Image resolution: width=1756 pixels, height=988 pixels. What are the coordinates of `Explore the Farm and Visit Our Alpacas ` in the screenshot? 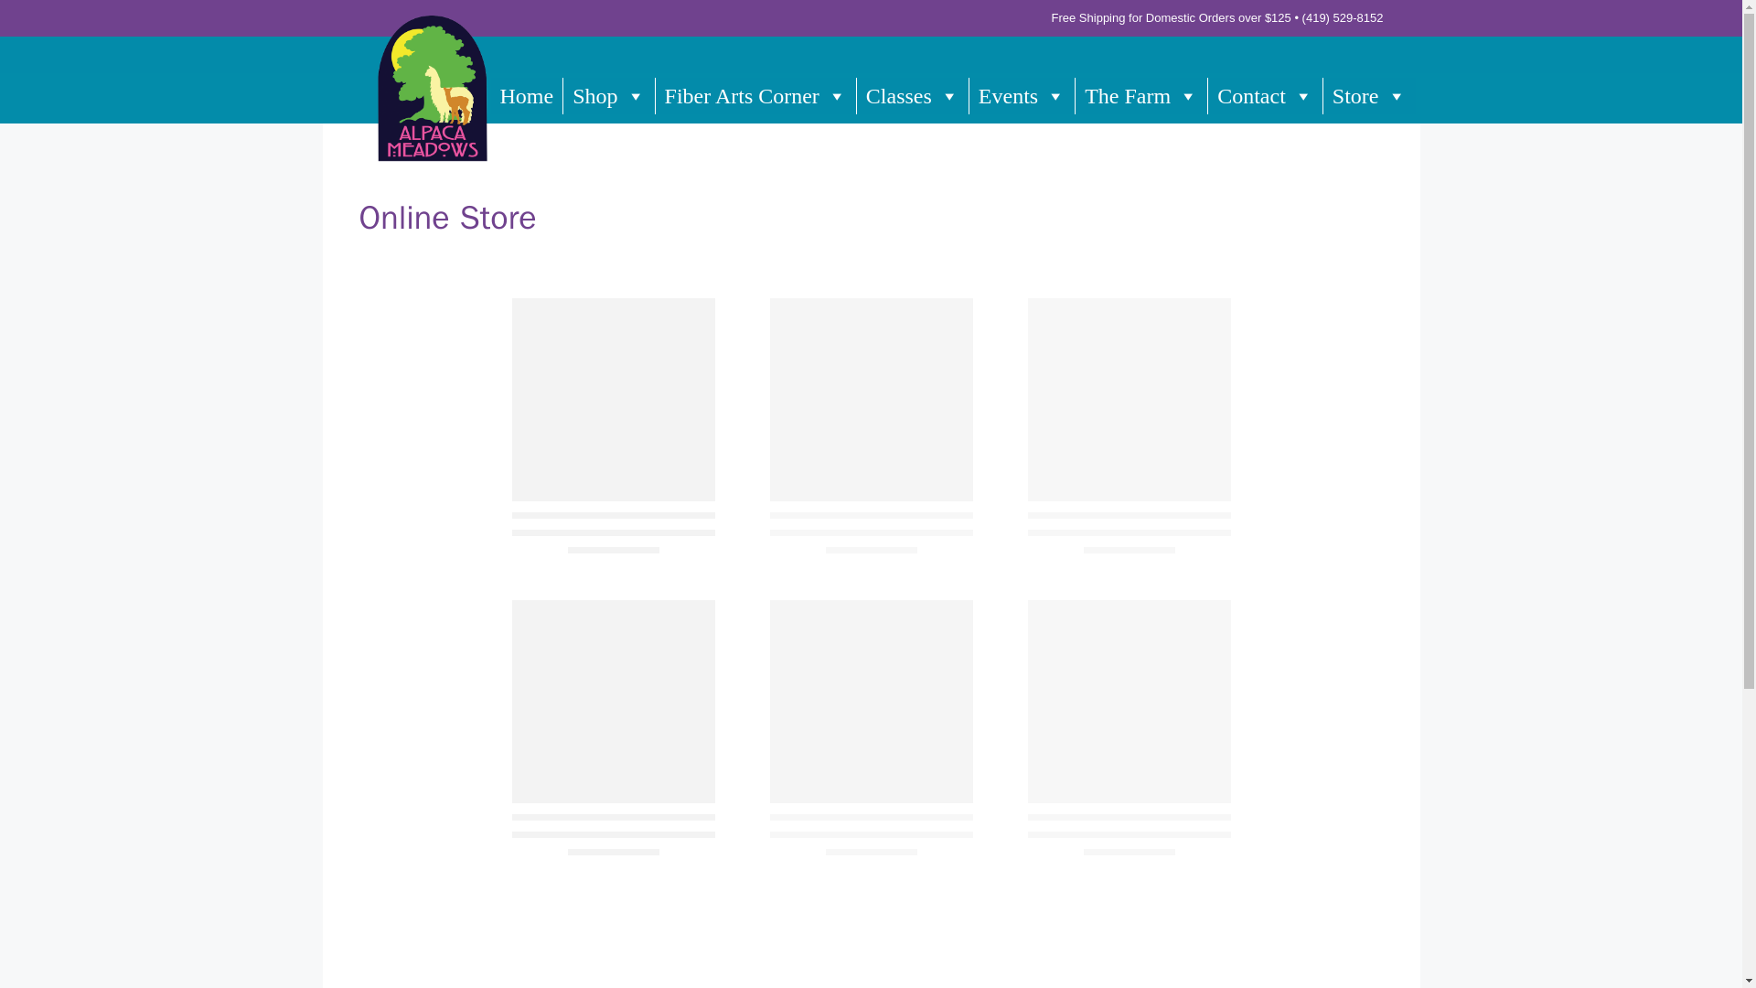 It's located at (1141, 95).